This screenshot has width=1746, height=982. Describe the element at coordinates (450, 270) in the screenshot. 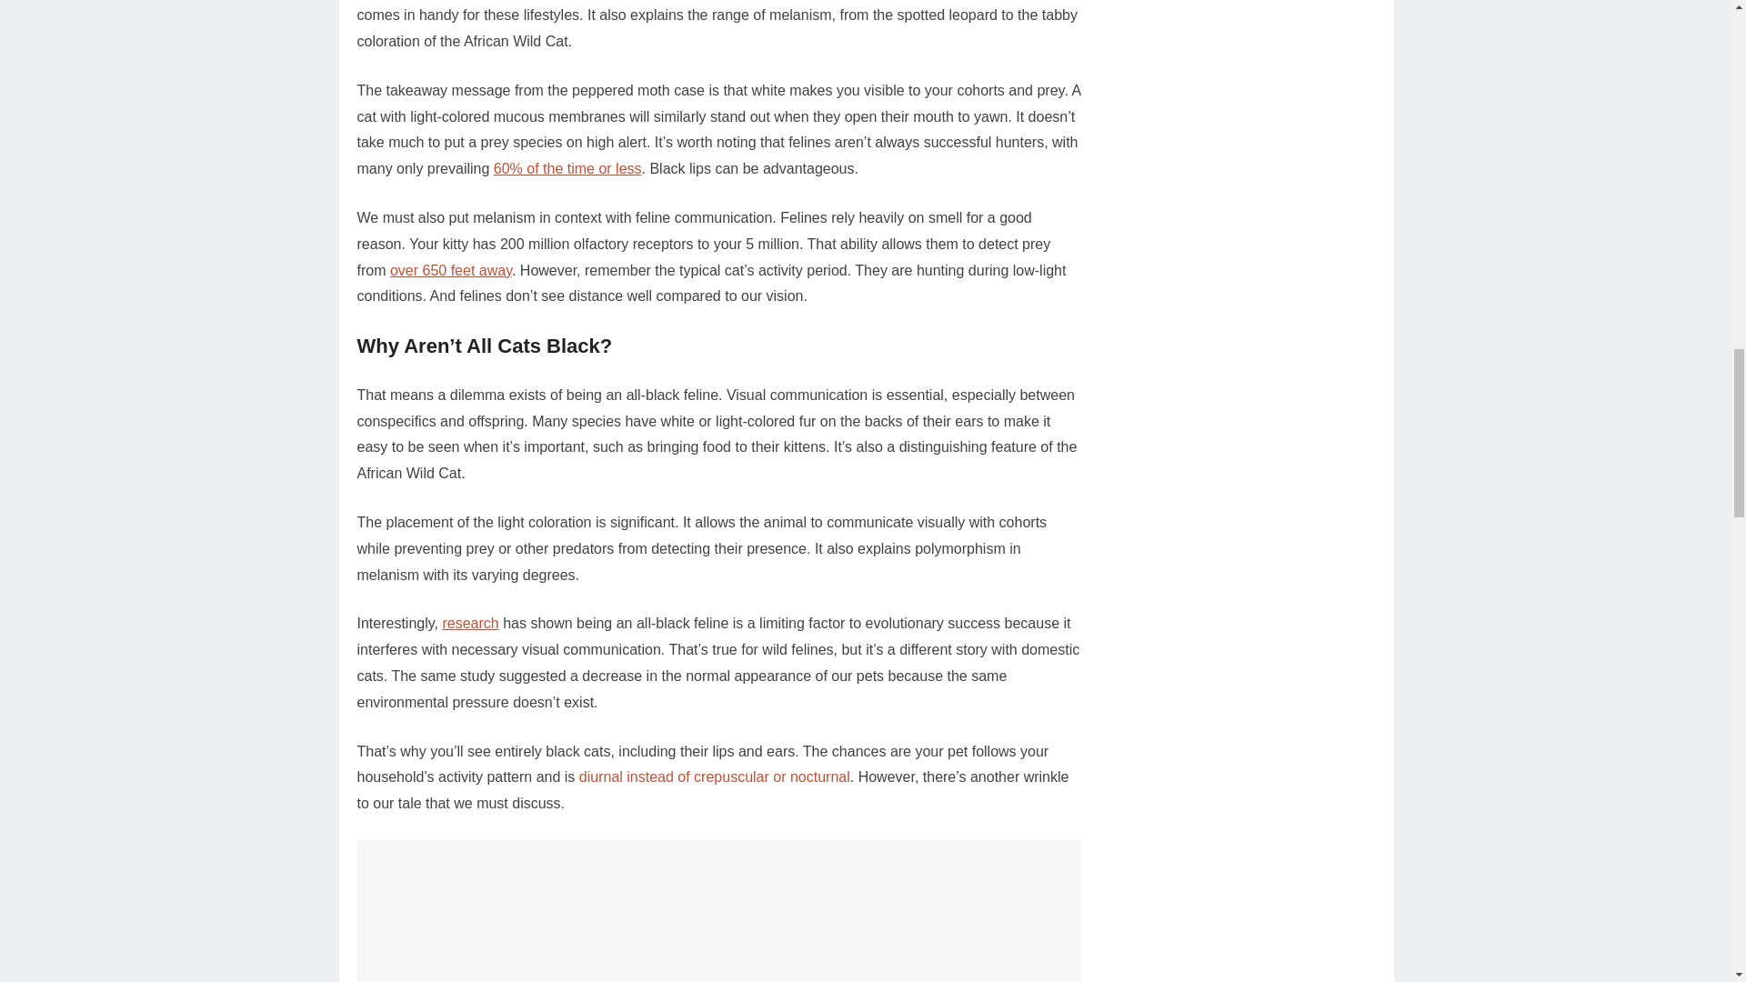

I see `over 650 feet away` at that location.